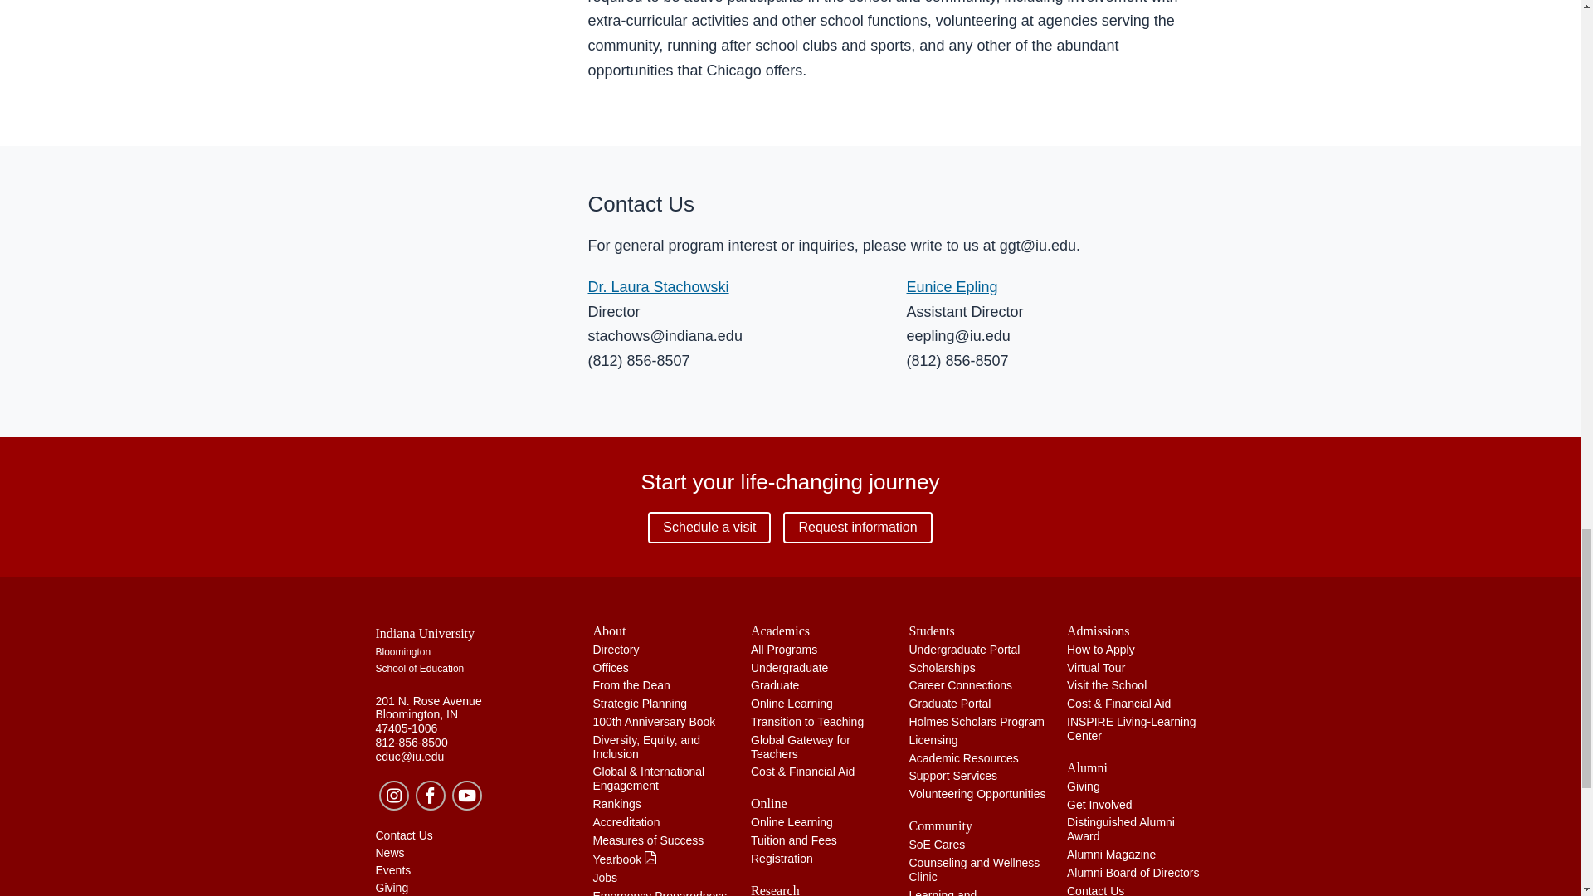  I want to click on Request information, so click(858, 527).